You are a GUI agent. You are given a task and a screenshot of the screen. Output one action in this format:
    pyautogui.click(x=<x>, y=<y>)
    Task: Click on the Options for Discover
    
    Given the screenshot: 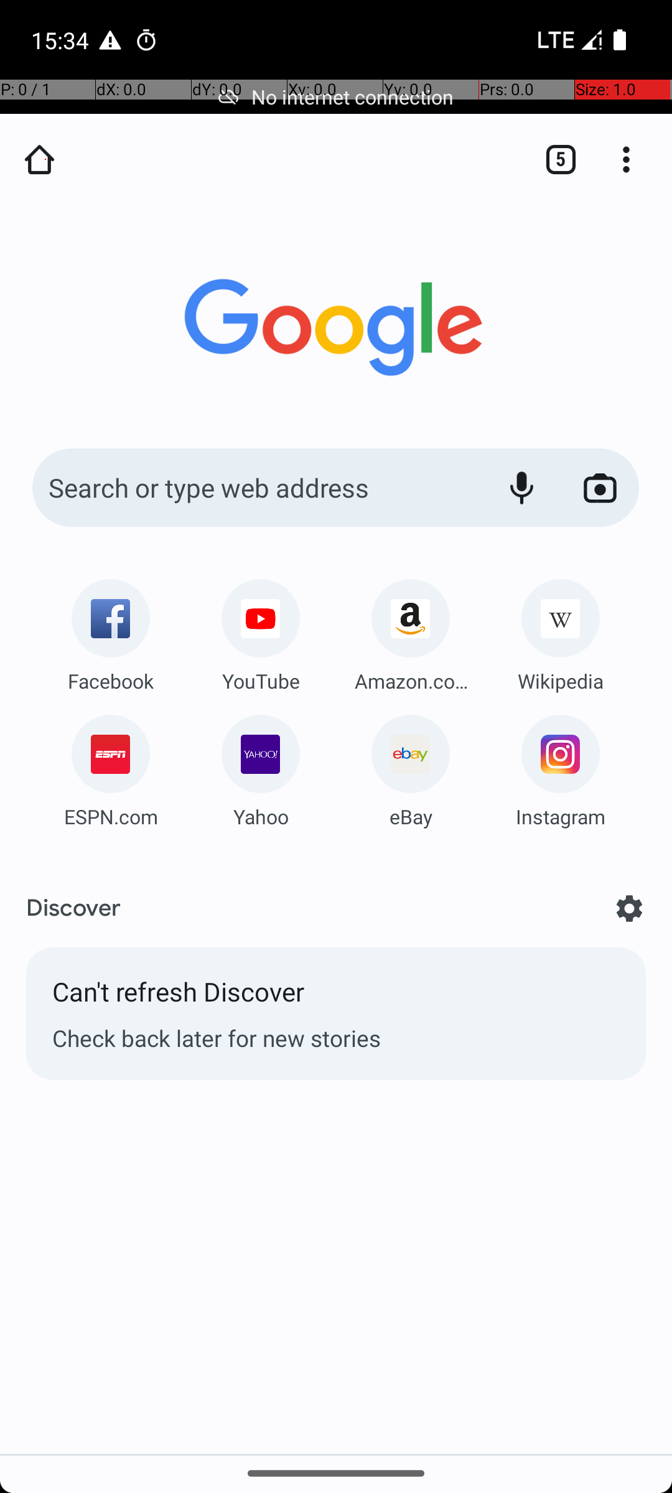 What is the action you would take?
    pyautogui.click(x=630, y=908)
    